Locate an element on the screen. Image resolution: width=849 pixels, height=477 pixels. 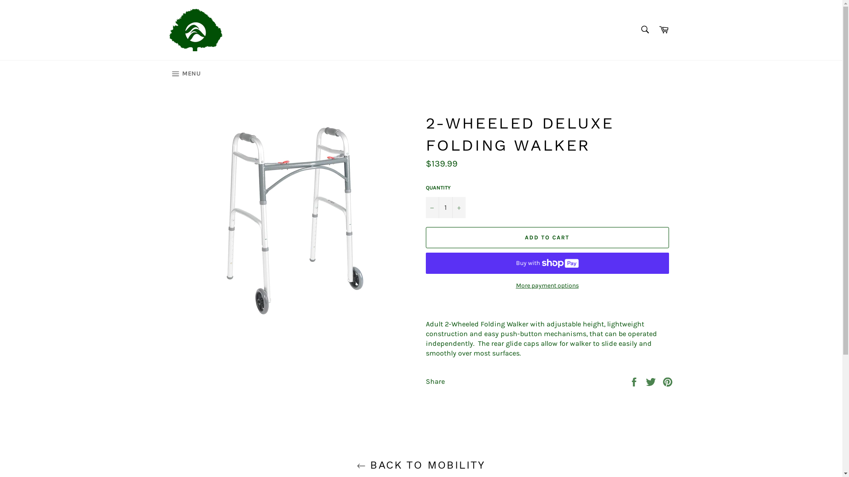
MENU
SITE NAVIGATION is located at coordinates (185, 74).